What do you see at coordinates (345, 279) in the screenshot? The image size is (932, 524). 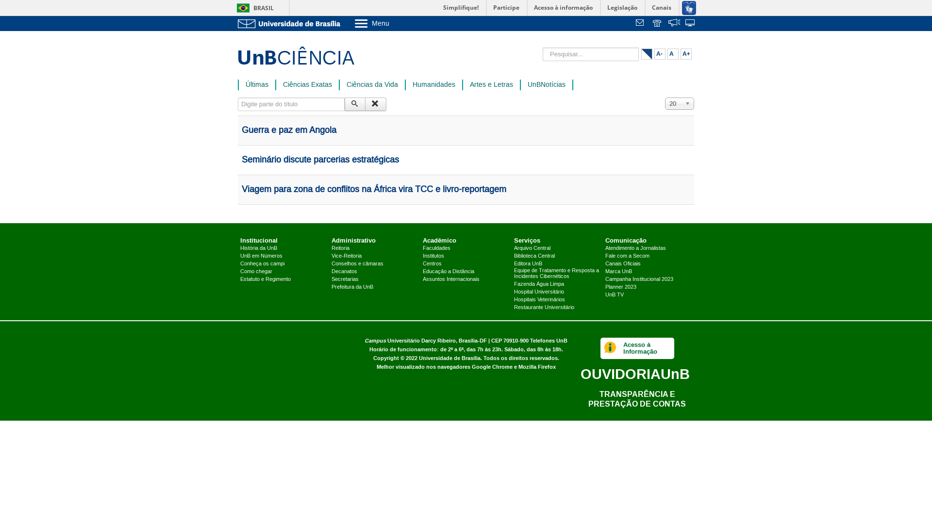 I see `Secretarias` at bounding box center [345, 279].